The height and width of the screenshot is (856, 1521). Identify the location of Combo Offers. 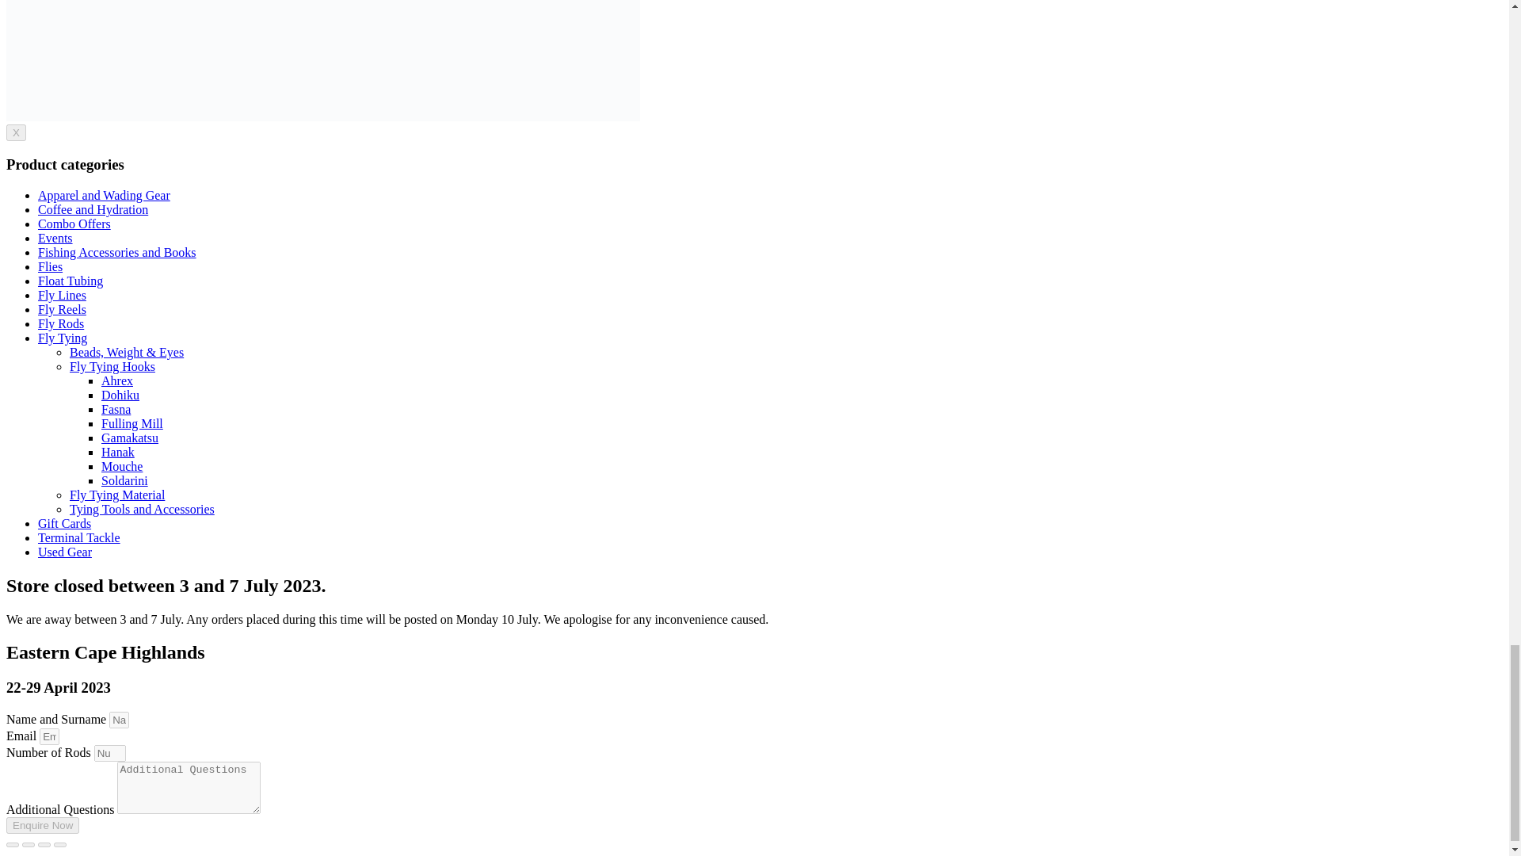
(74, 224).